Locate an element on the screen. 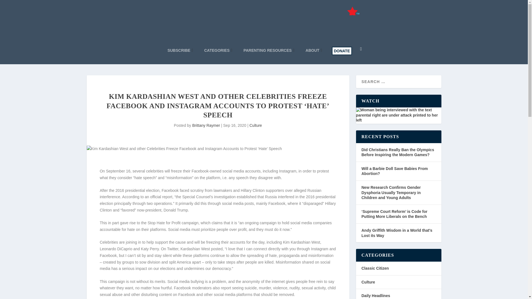  report is located at coordinates (226, 288).